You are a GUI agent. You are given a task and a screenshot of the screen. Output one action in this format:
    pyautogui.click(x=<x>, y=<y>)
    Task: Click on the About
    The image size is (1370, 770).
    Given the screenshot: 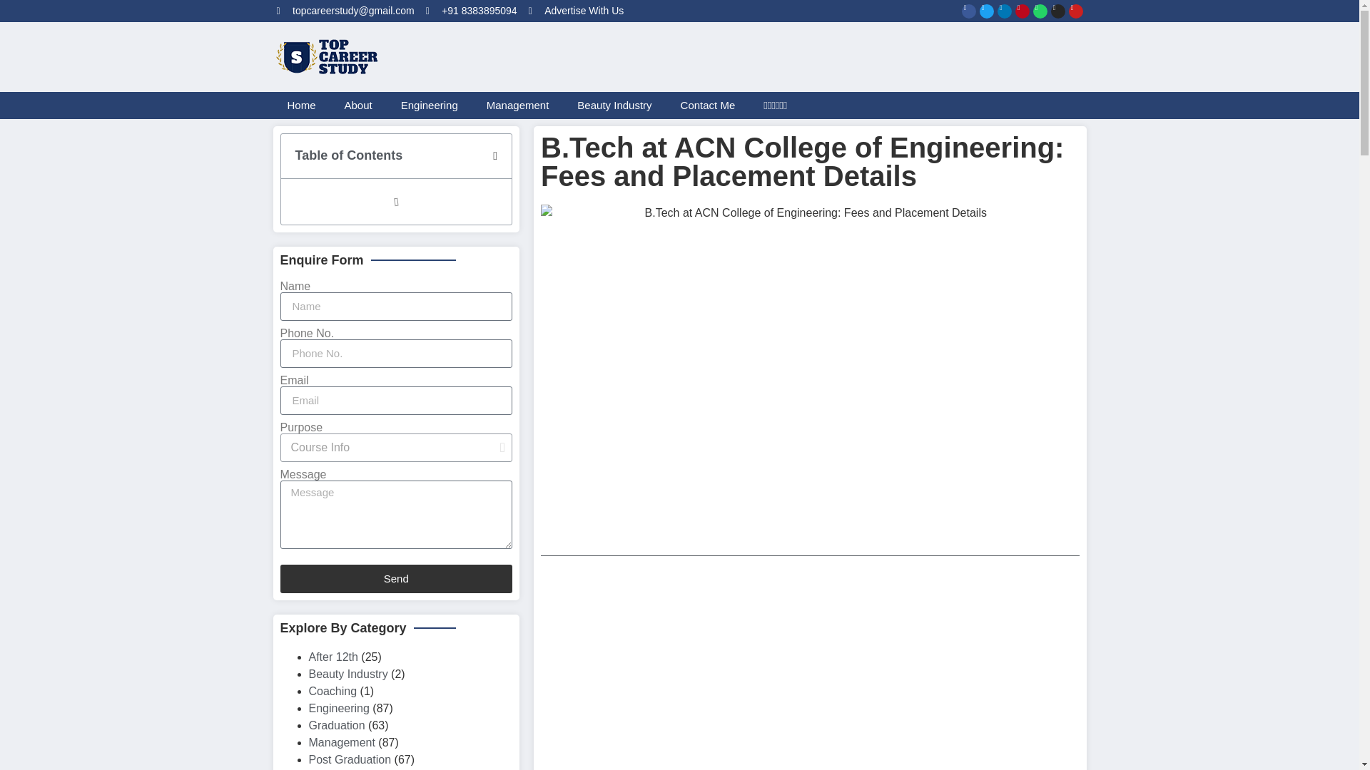 What is the action you would take?
    pyautogui.click(x=358, y=106)
    